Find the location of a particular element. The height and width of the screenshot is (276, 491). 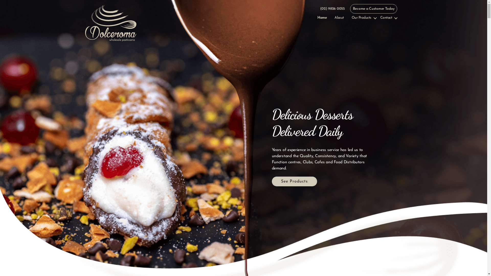

Become a Customer Today is located at coordinates (374, 9).